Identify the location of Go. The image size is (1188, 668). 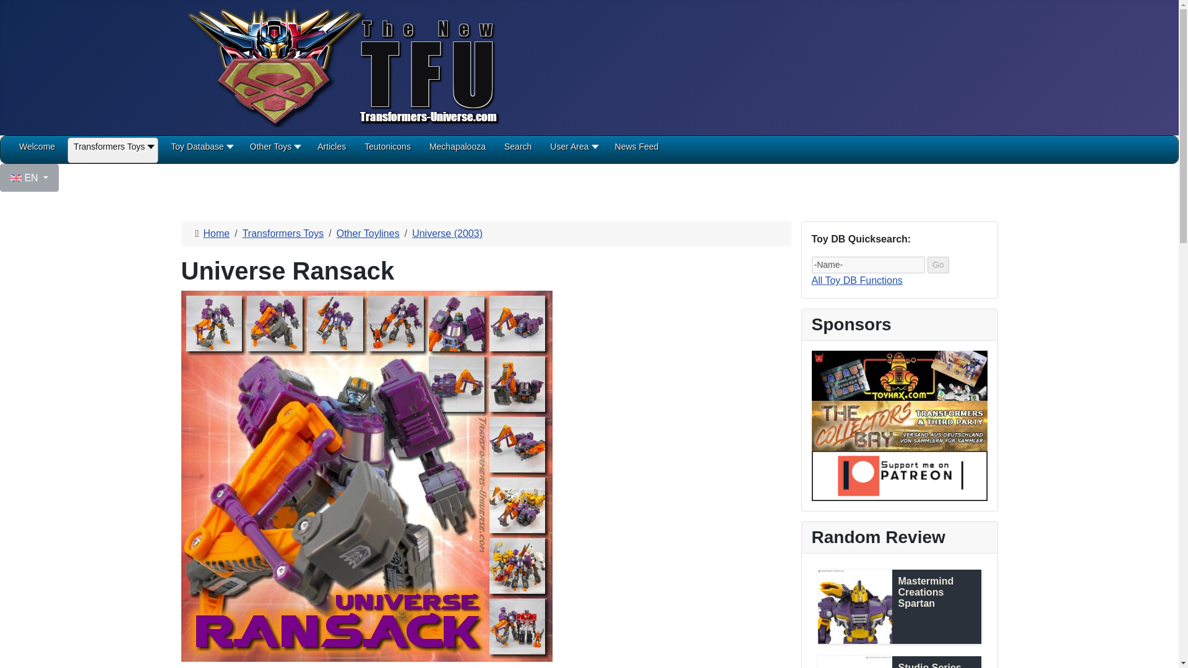
(938, 265).